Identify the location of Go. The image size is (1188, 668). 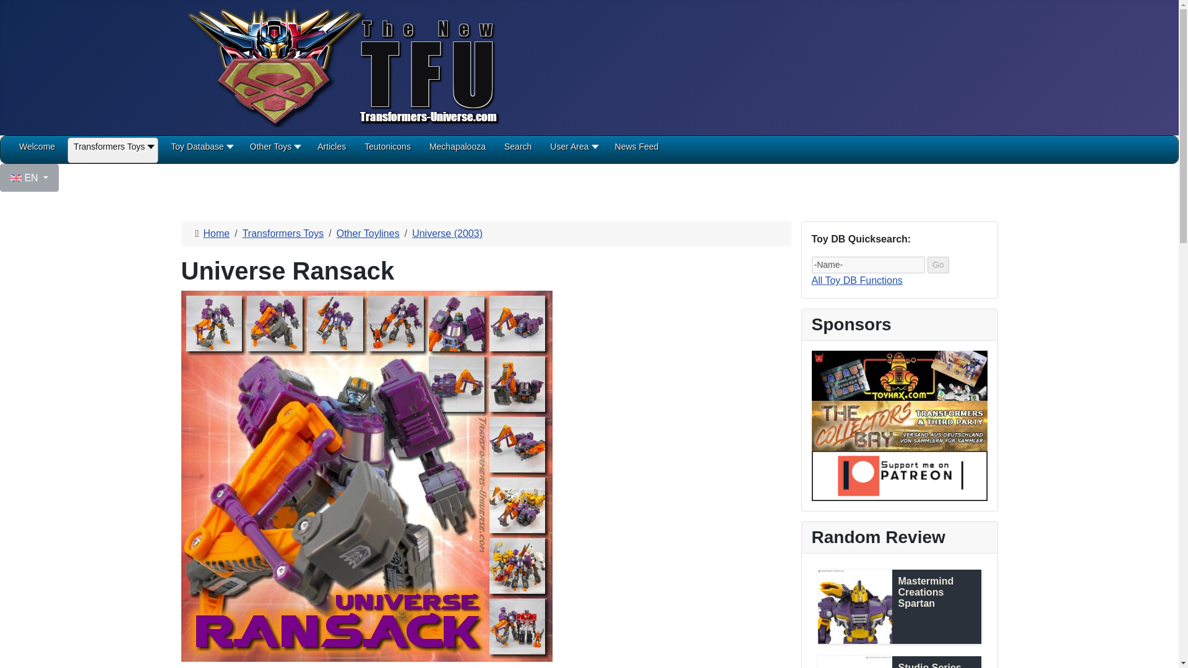
(938, 265).